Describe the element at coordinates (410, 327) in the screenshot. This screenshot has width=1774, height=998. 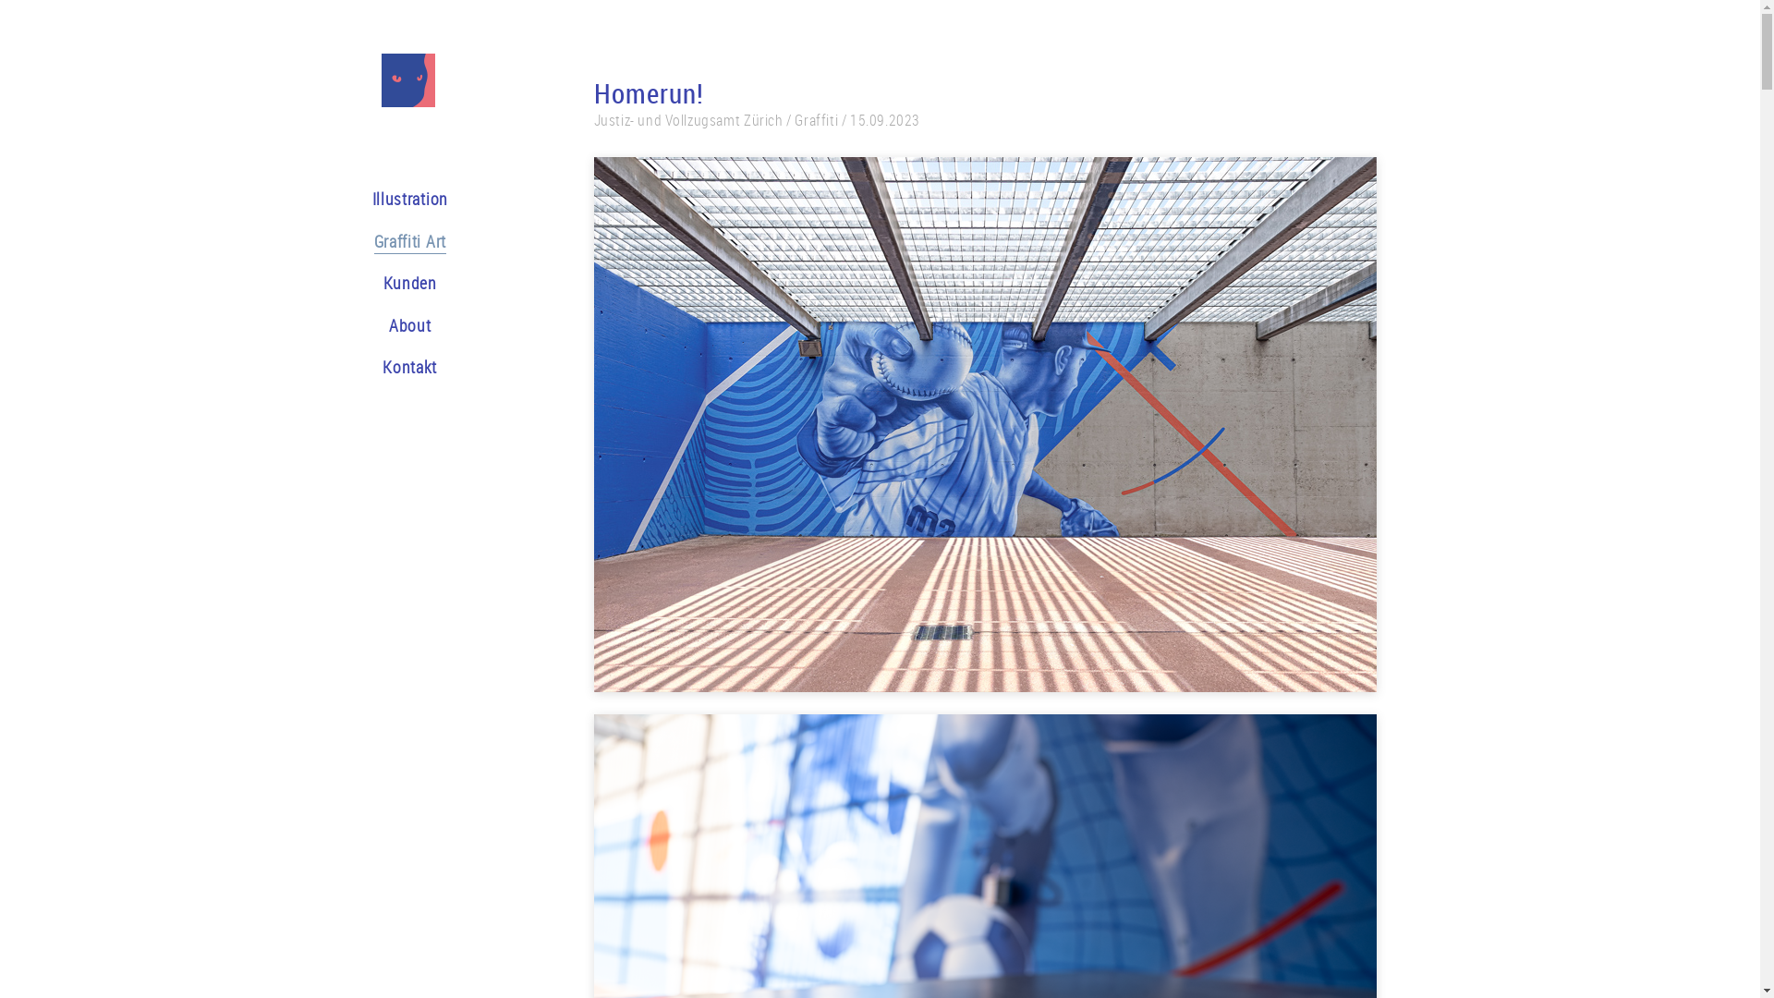
I see `About` at that location.